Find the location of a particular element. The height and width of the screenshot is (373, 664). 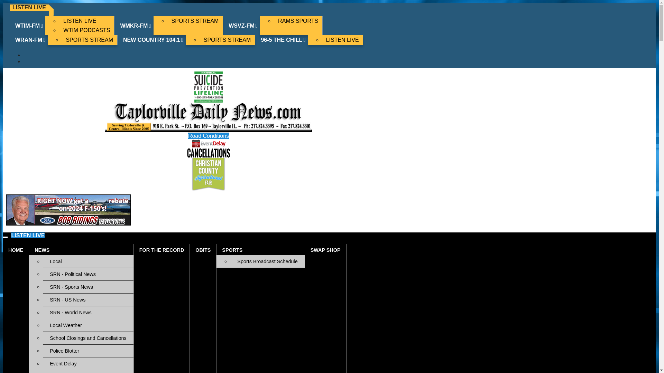

WSVZ-FM is located at coordinates (243, 26).